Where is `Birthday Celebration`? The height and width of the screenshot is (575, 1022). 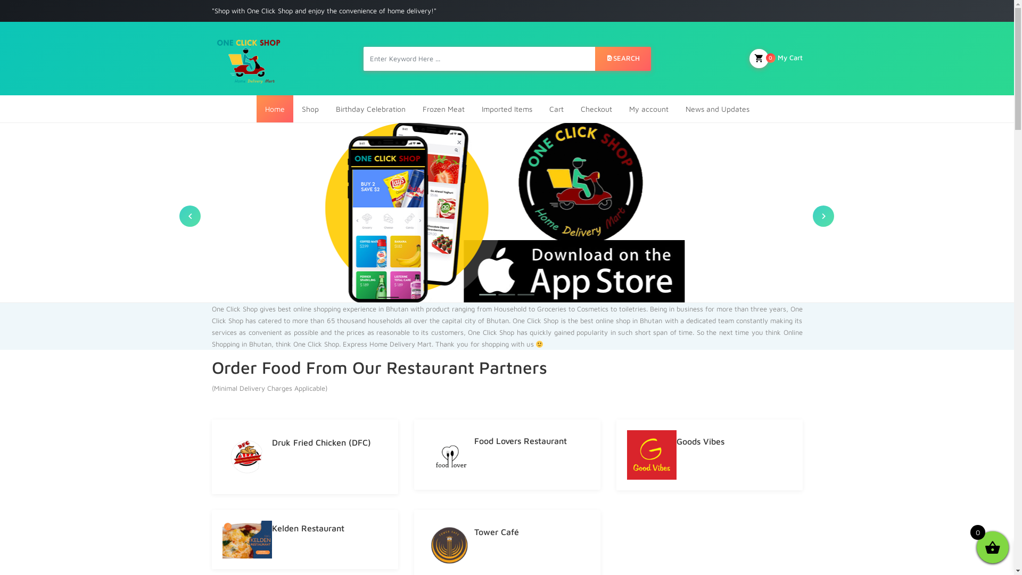
Birthday Celebration is located at coordinates (370, 109).